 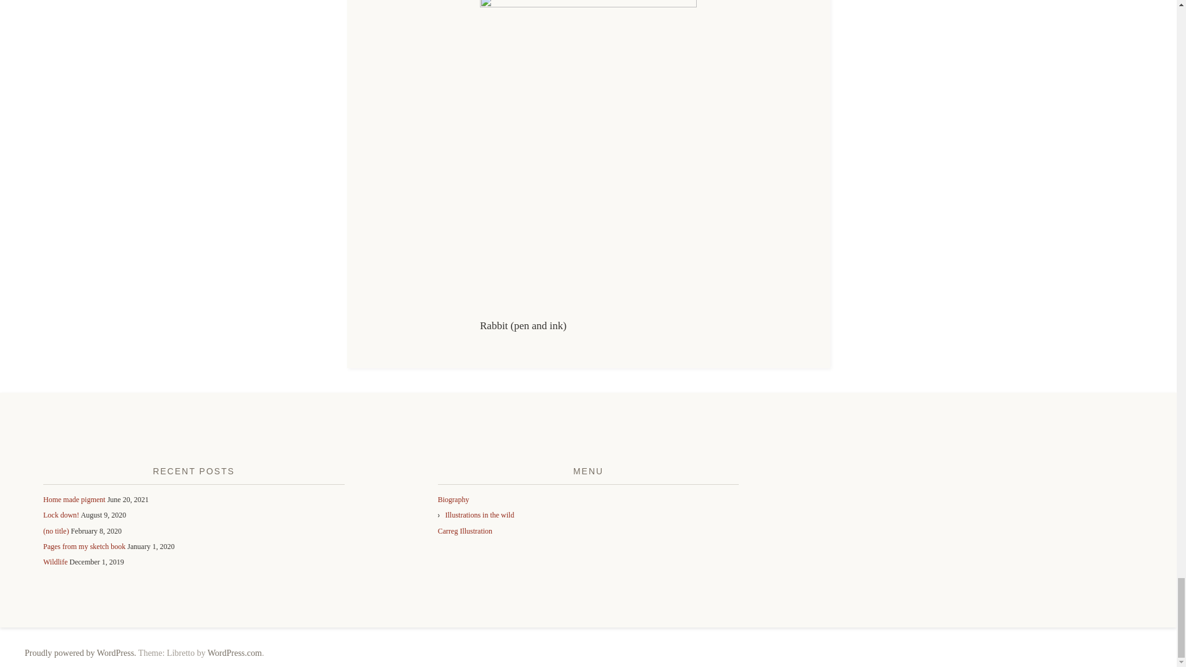 I want to click on WordPress.com, so click(x=235, y=652).